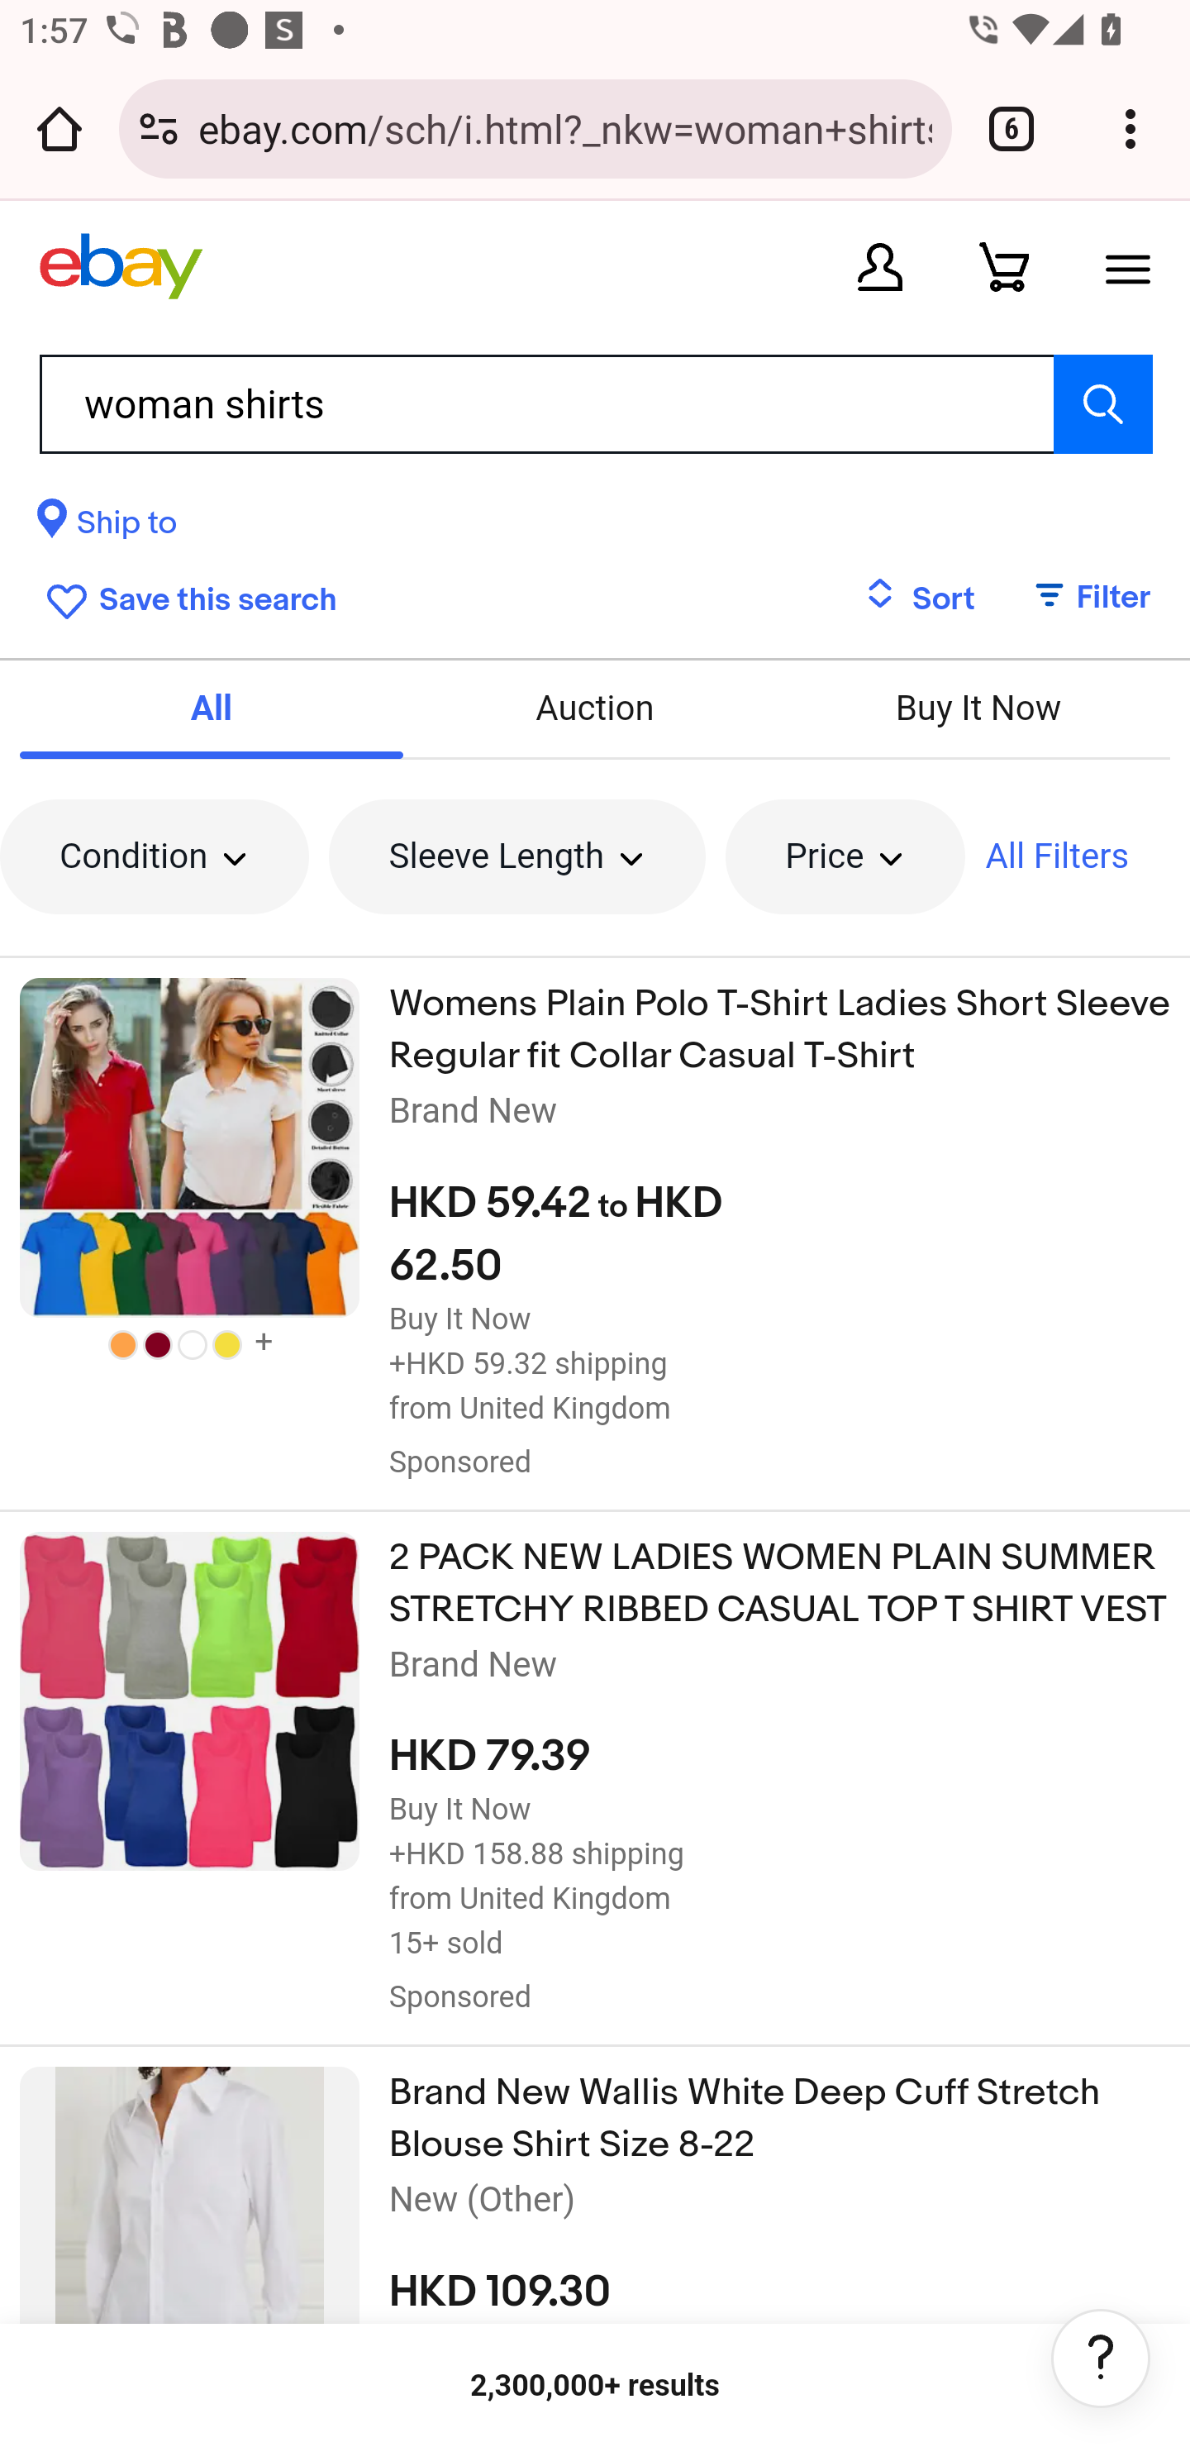 The height and width of the screenshot is (2447, 1190). I want to click on Help, so click(1101, 2359).